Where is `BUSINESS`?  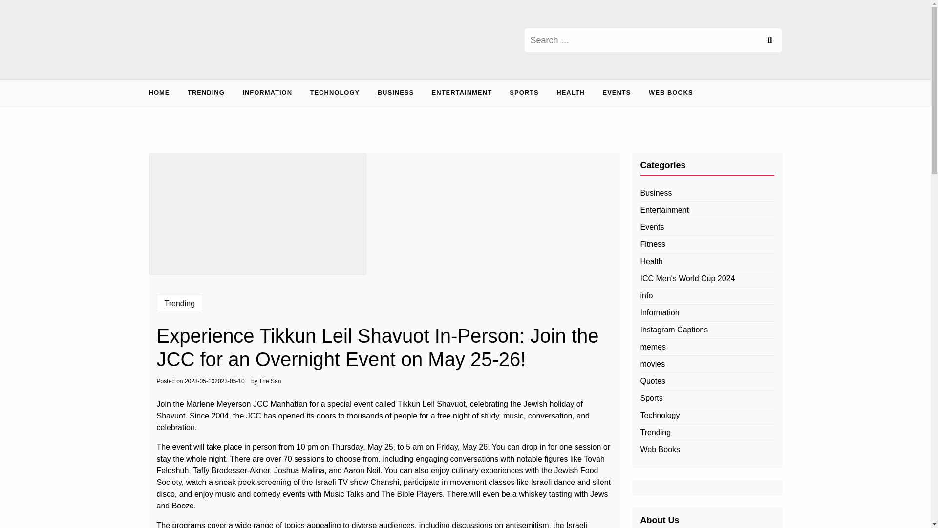
BUSINESS is located at coordinates (395, 93).